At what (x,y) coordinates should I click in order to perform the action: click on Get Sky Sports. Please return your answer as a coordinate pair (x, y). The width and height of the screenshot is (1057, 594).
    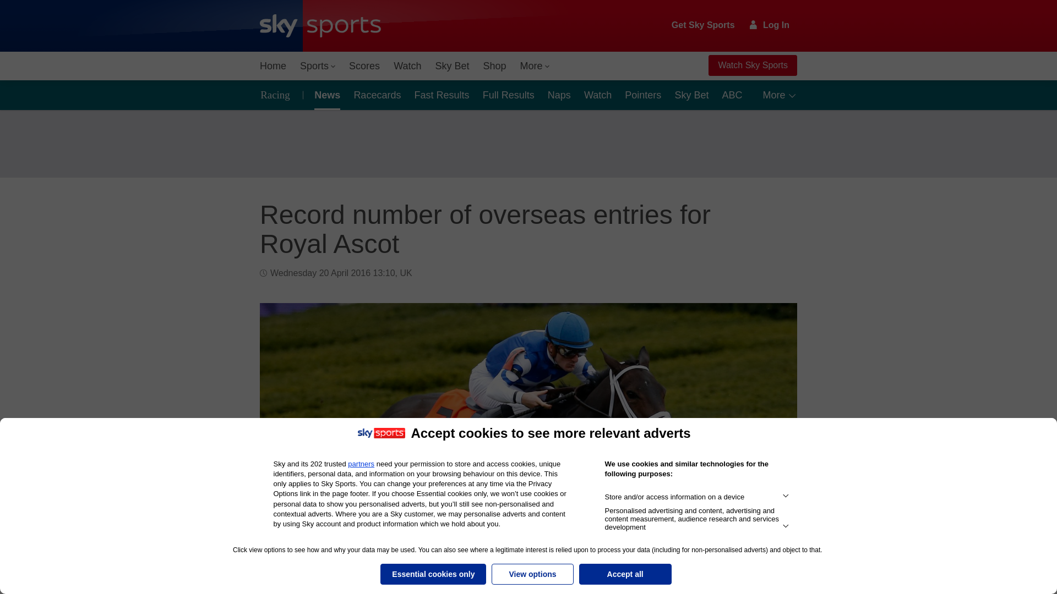
    Looking at the image, I should click on (704, 25).